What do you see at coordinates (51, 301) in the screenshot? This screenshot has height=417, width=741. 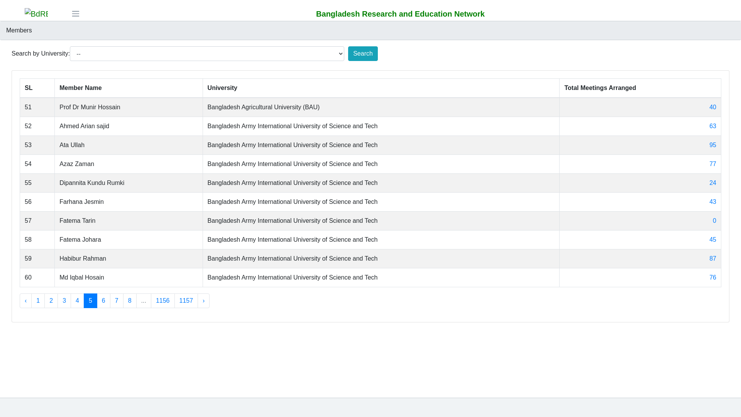 I see `2` at bounding box center [51, 301].